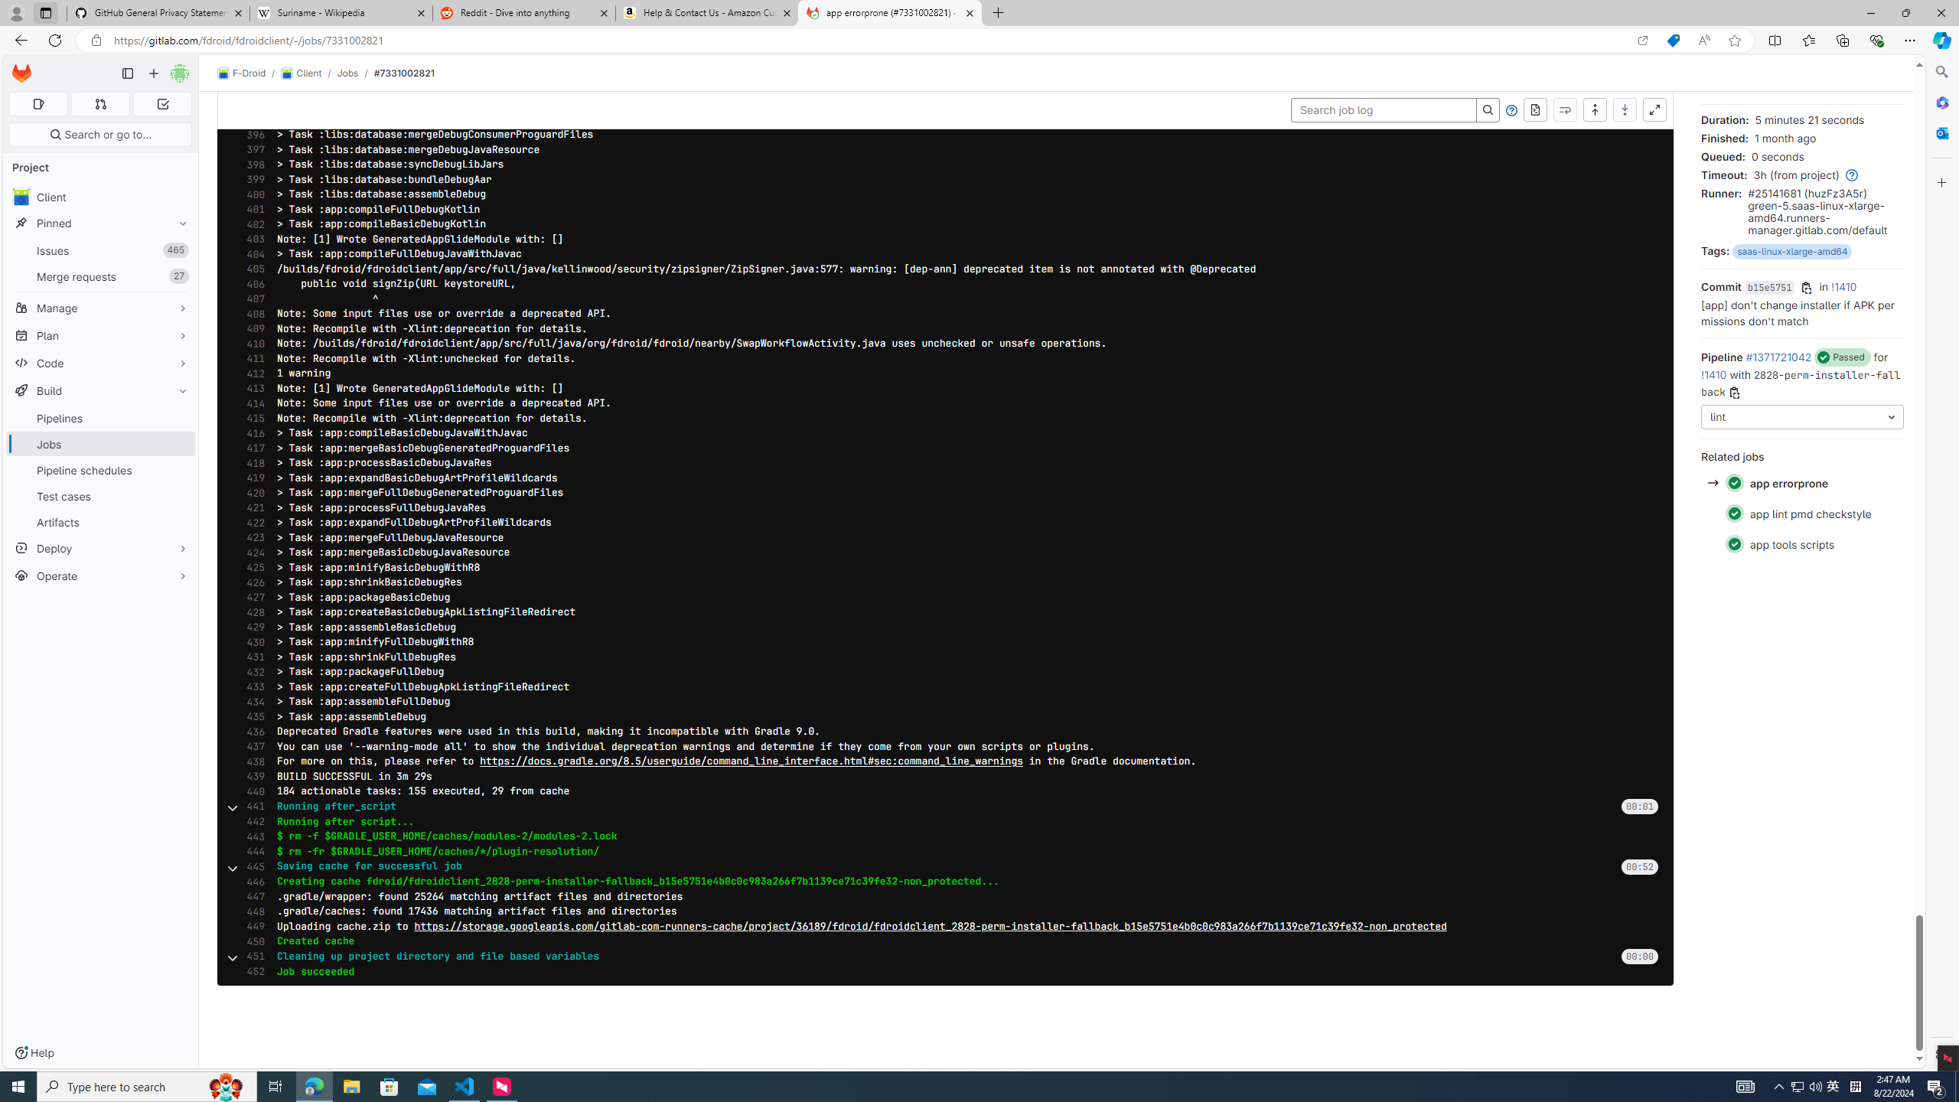  What do you see at coordinates (101, 496) in the screenshot?
I see `Test cases` at bounding box center [101, 496].